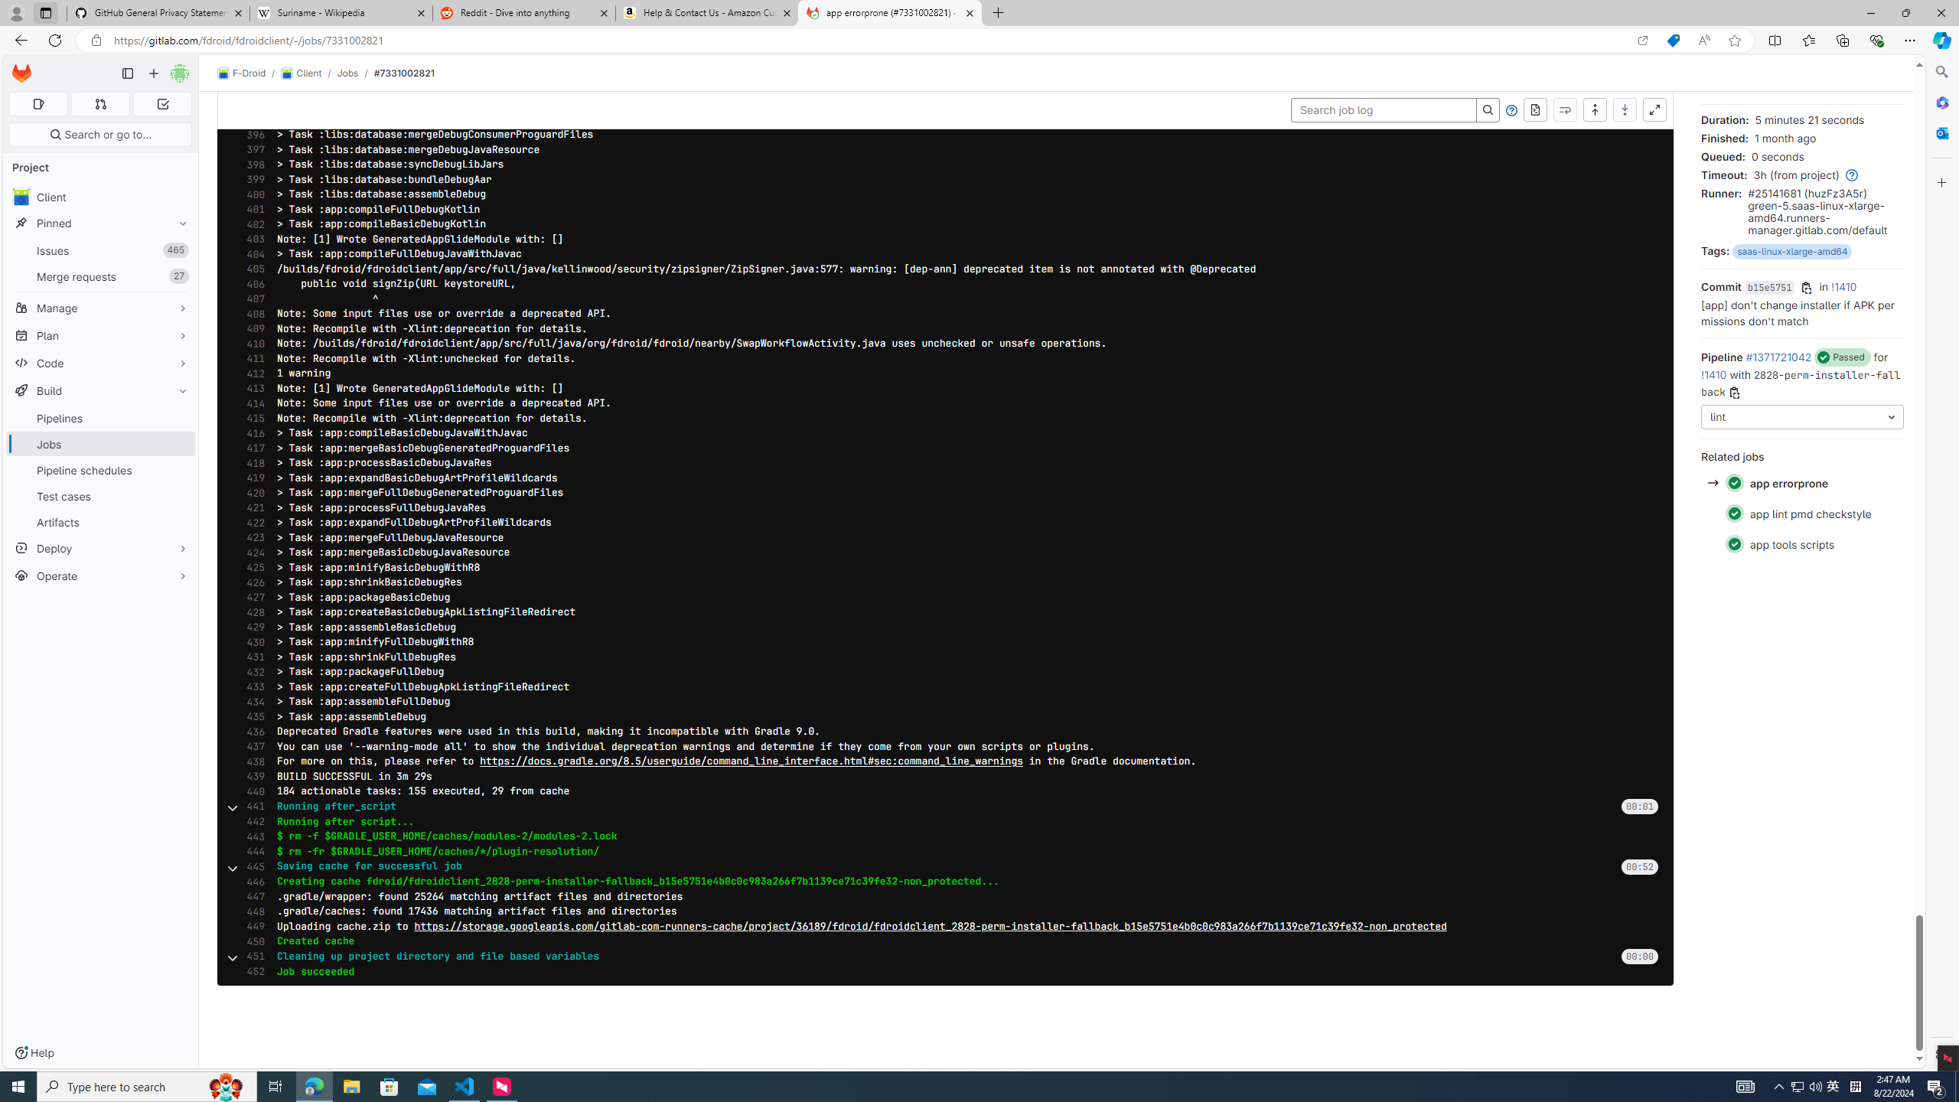  What do you see at coordinates (101, 496) in the screenshot?
I see `Test cases` at bounding box center [101, 496].